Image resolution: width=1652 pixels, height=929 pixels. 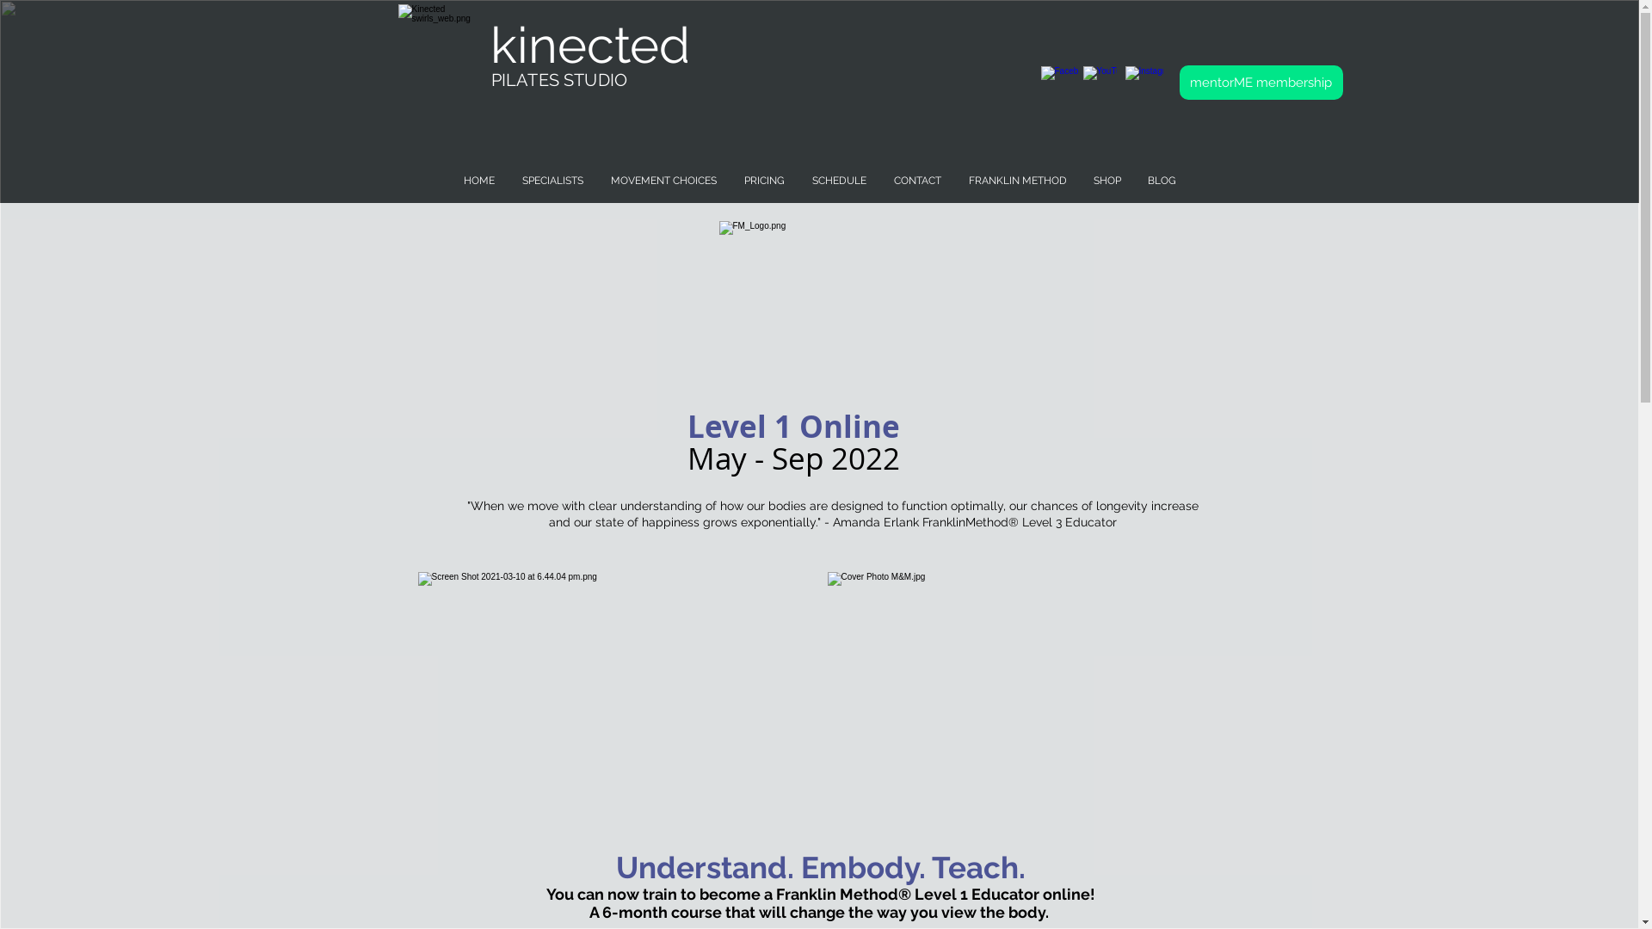 What do you see at coordinates (917, 181) in the screenshot?
I see `CONTACT` at bounding box center [917, 181].